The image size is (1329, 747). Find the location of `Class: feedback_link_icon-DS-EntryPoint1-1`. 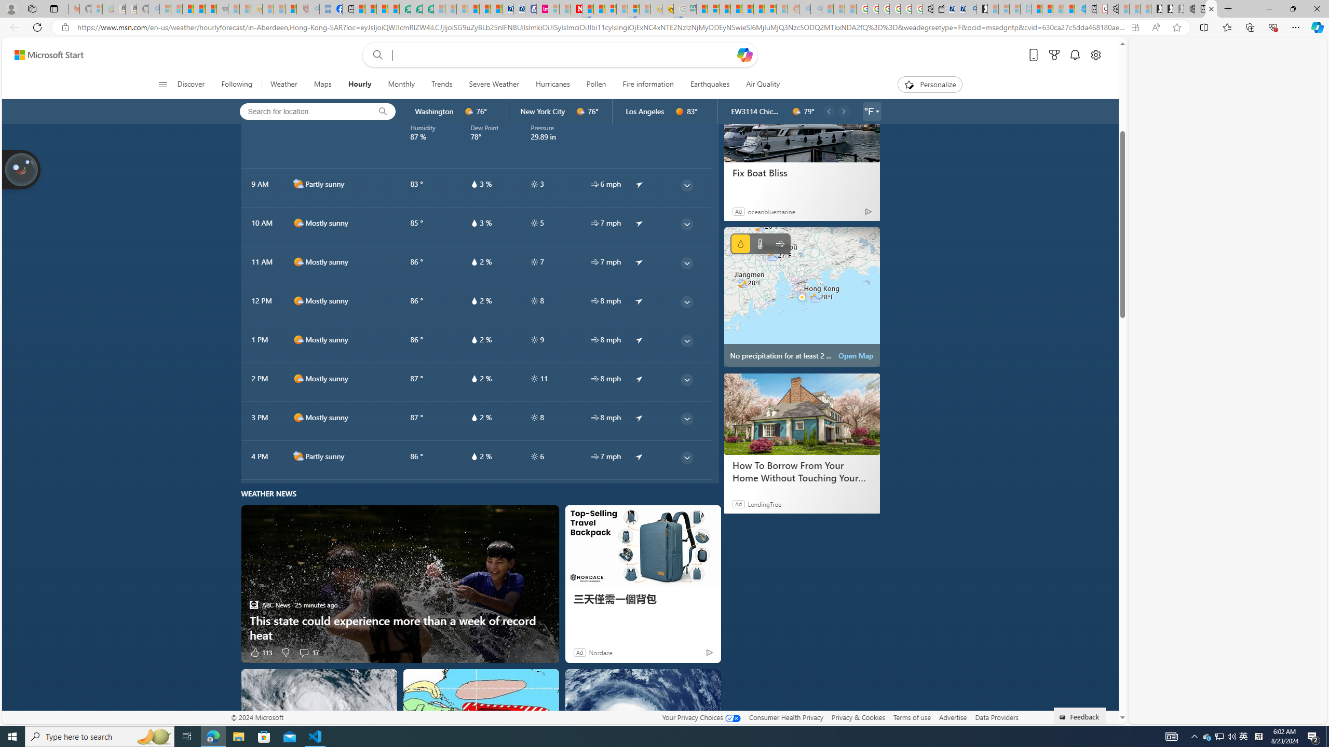

Class: feedback_link_icon-DS-EntryPoint1-1 is located at coordinates (1063, 717).